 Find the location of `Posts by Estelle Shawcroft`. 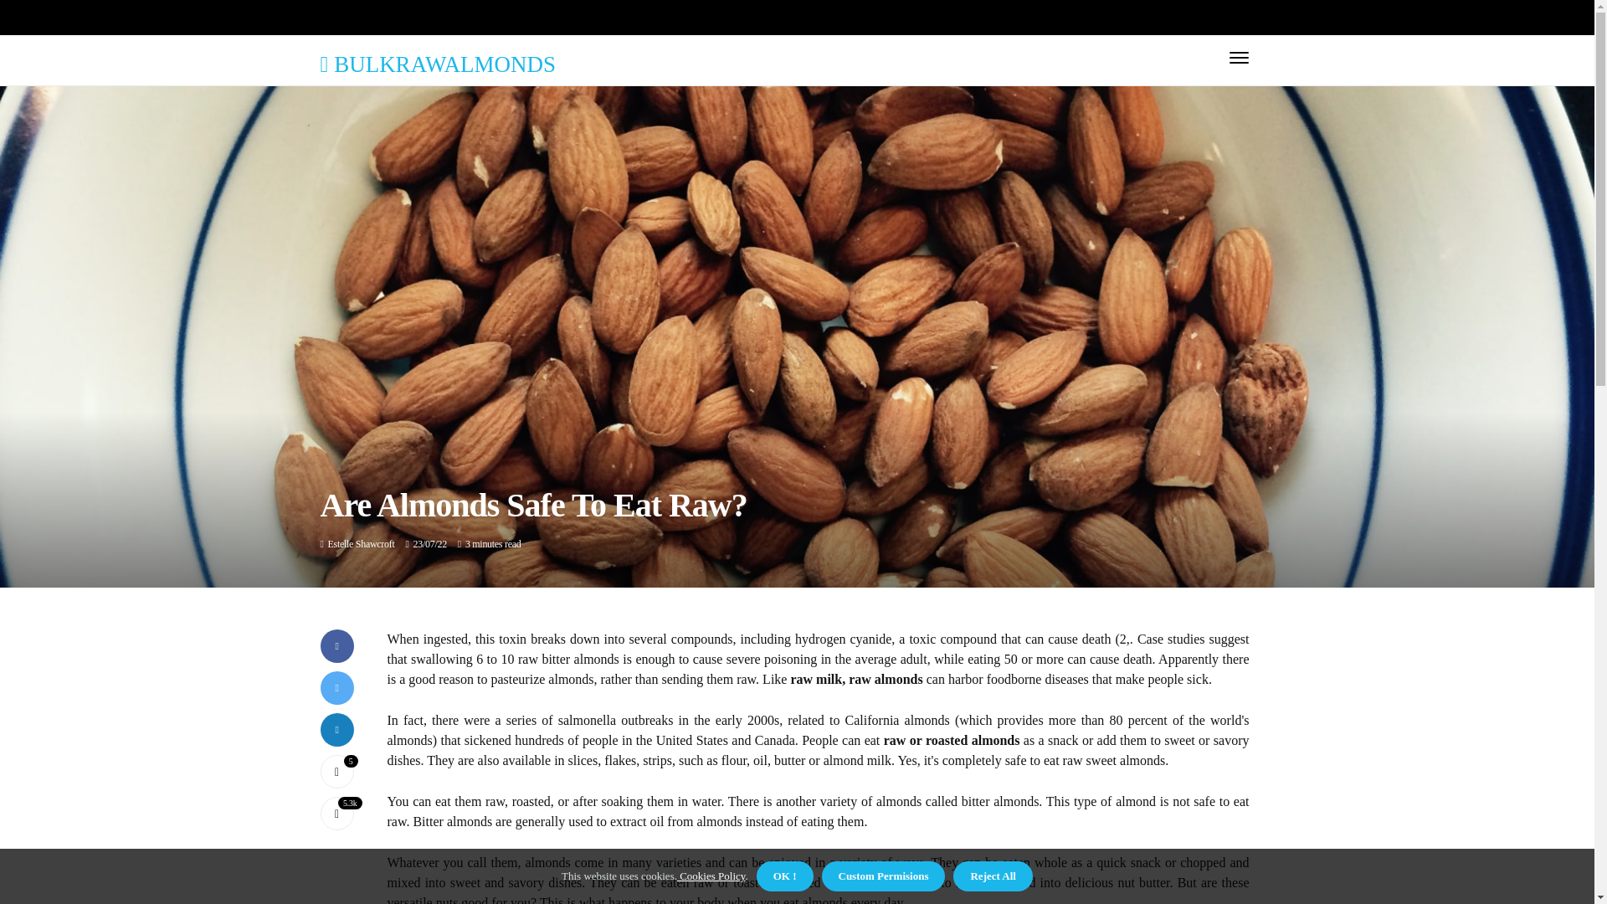

Posts by Estelle Shawcroft is located at coordinates (362, 543).